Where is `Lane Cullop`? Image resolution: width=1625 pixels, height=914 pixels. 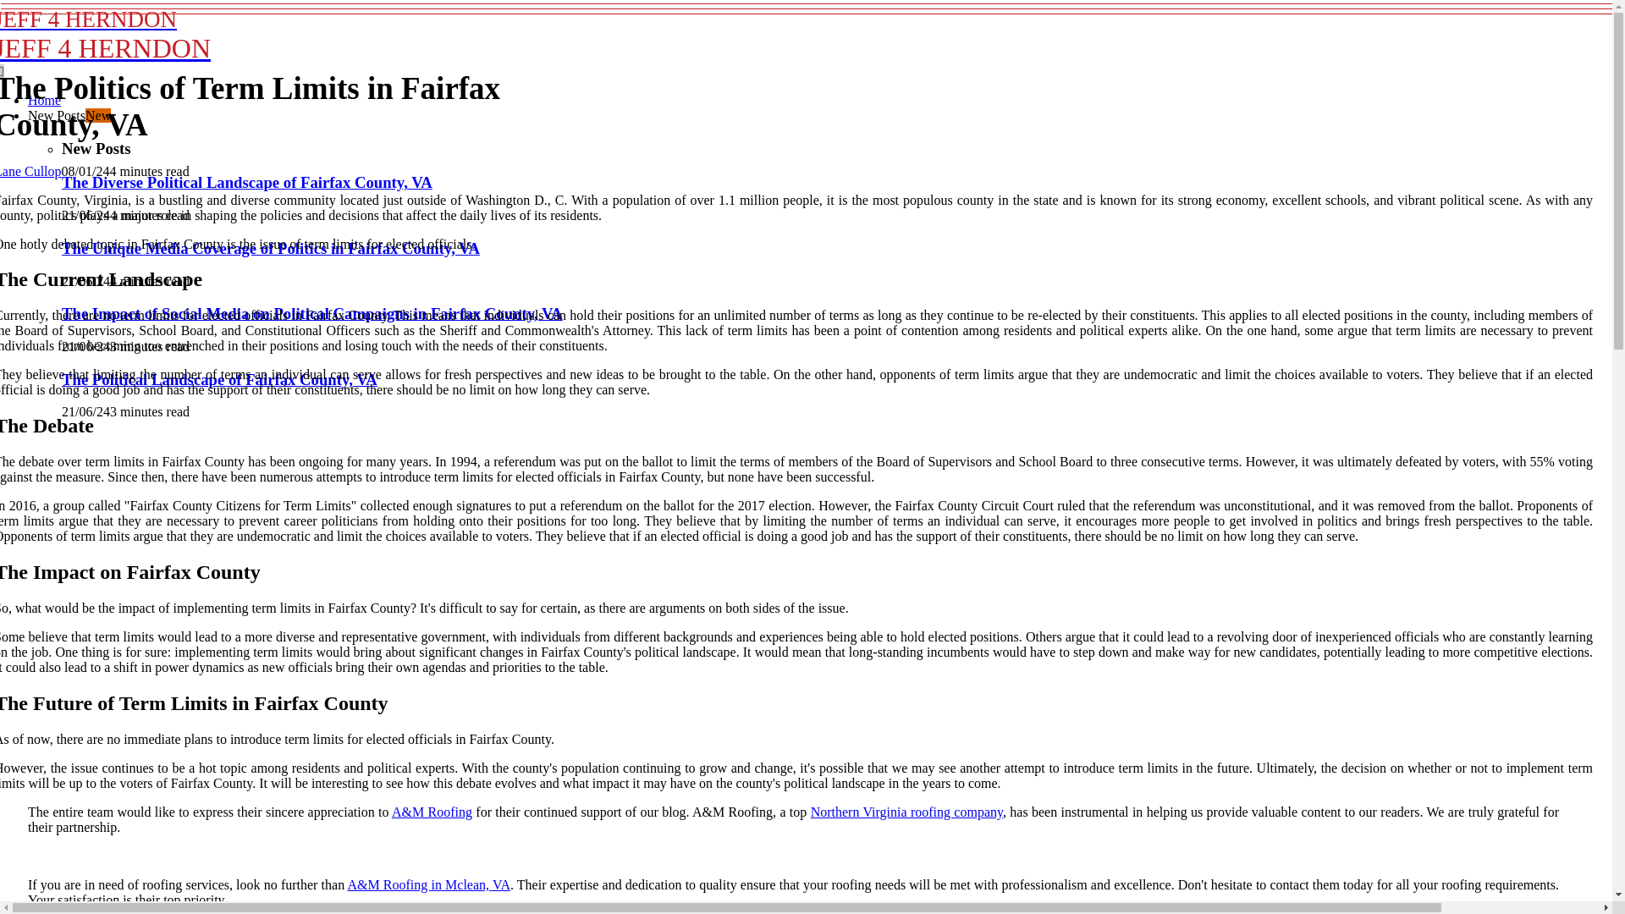 Lane Cullop is located at coordinates (281, 35).